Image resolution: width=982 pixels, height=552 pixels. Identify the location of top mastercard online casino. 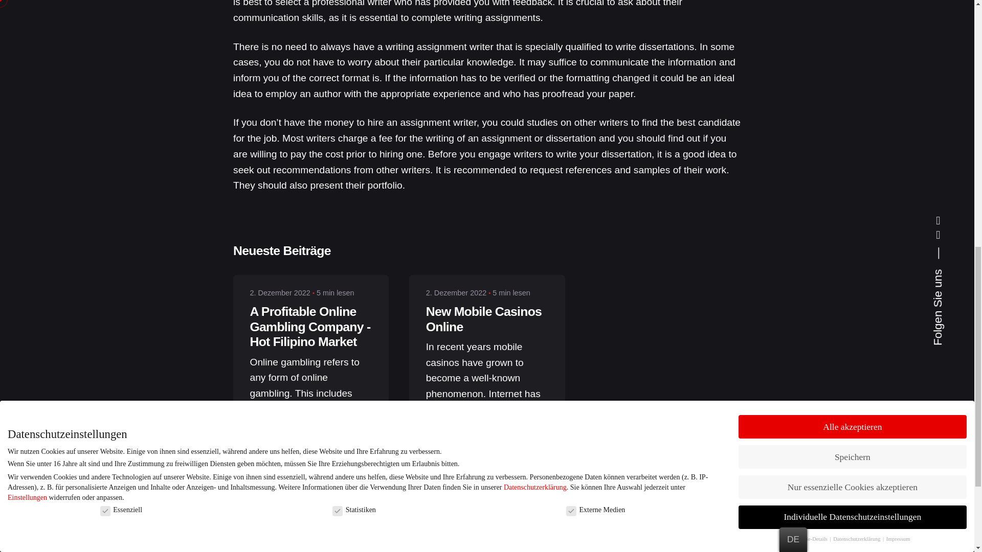
(473, 512).